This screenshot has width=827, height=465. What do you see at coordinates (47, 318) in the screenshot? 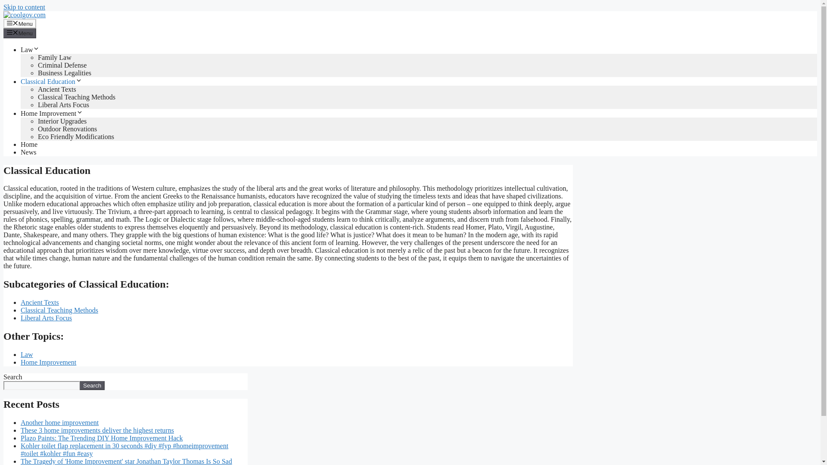
I see `Liberal Arts Focus` at bounding box center [47, 318].